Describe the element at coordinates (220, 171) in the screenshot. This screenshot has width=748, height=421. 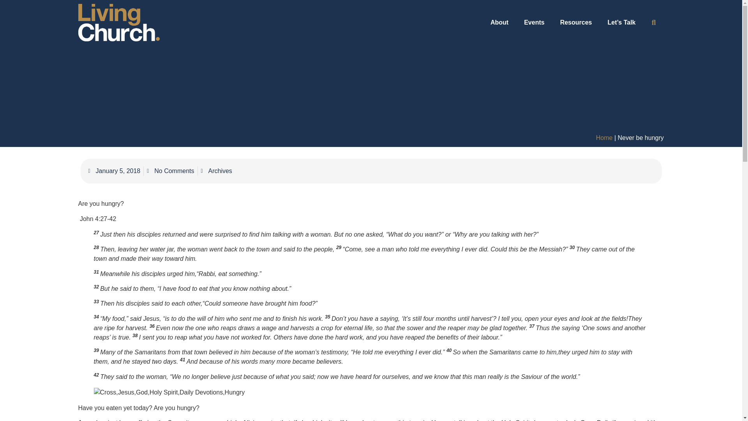
I see `Archives` at that location.